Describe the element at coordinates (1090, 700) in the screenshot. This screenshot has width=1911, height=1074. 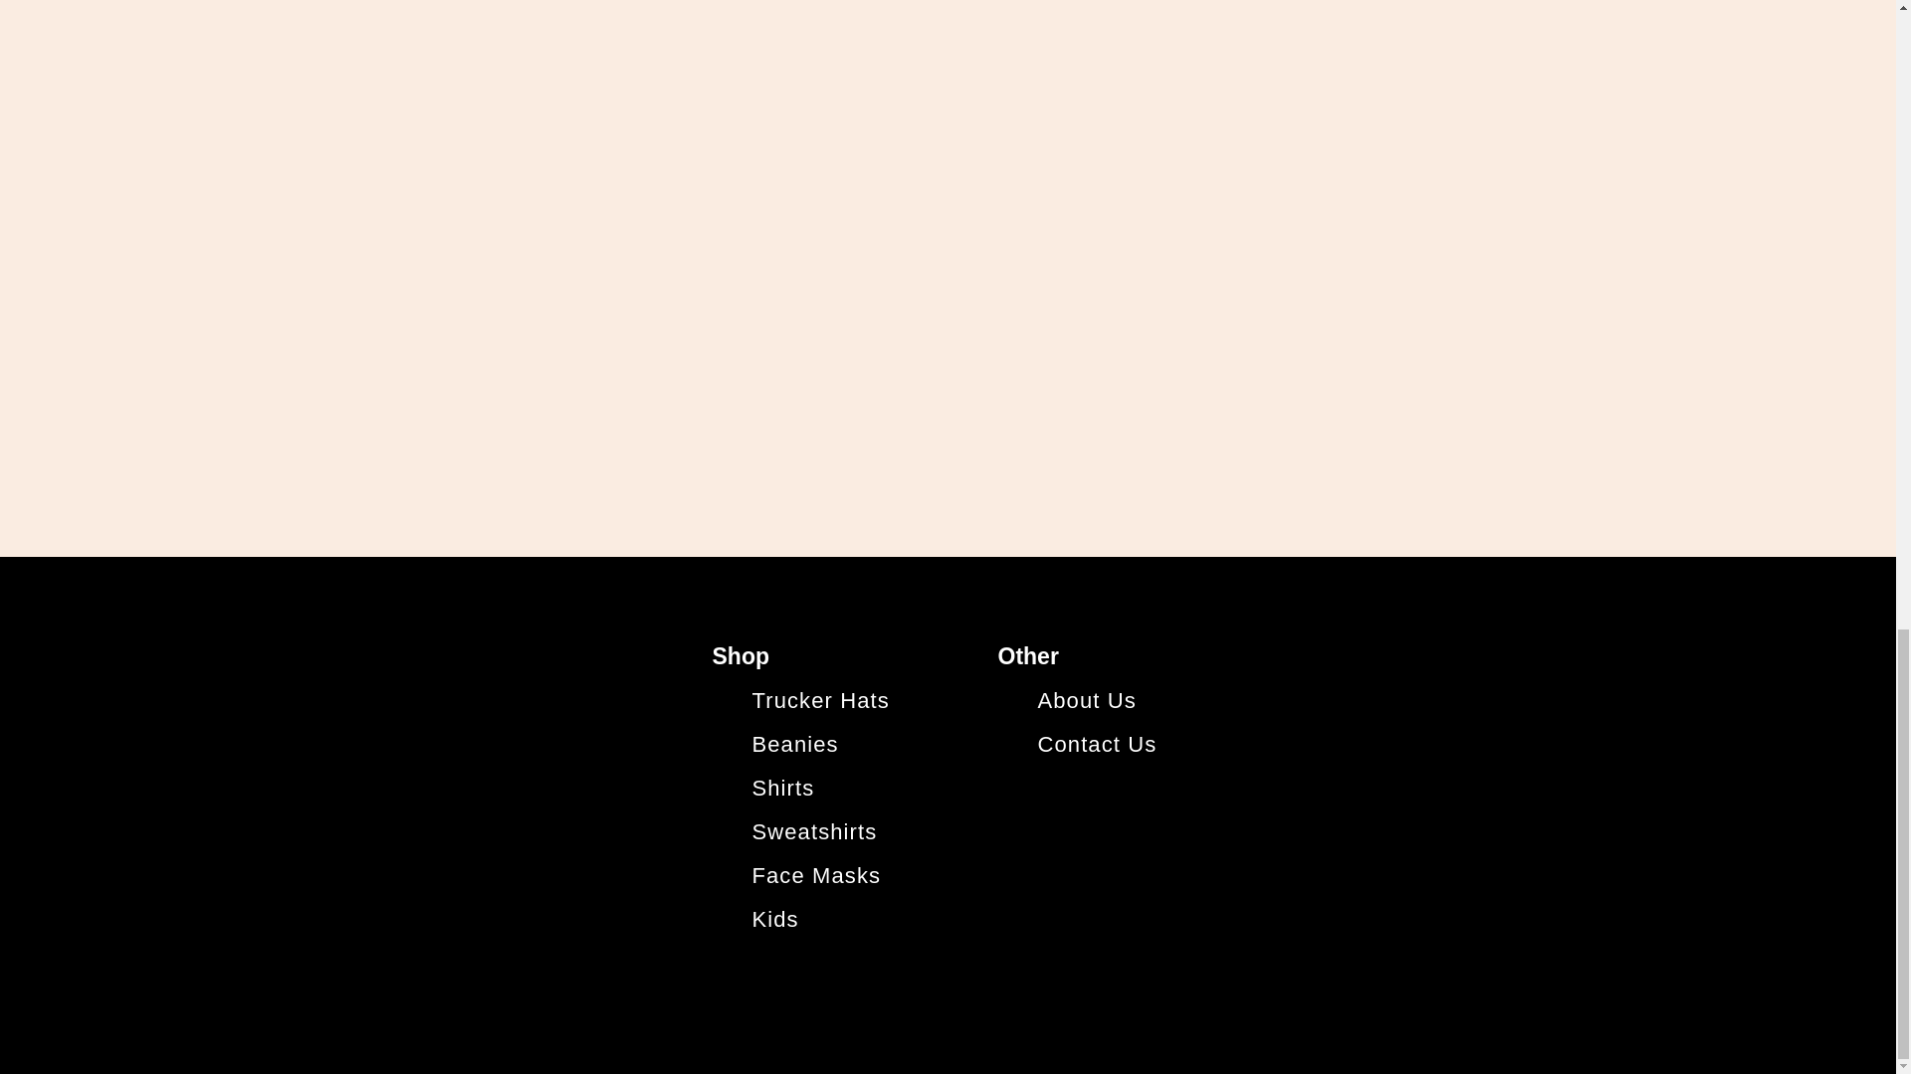
I see `About Us ` at that location.